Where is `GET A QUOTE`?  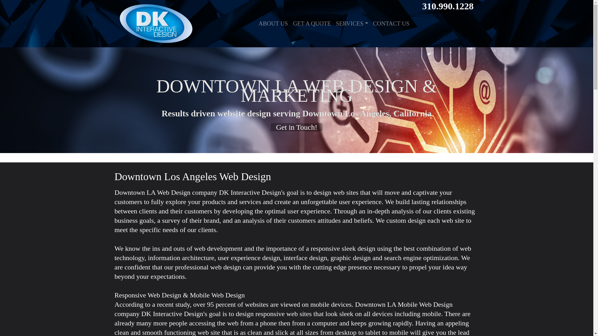
GET A QUOTE is located at coordinates (311, 24).